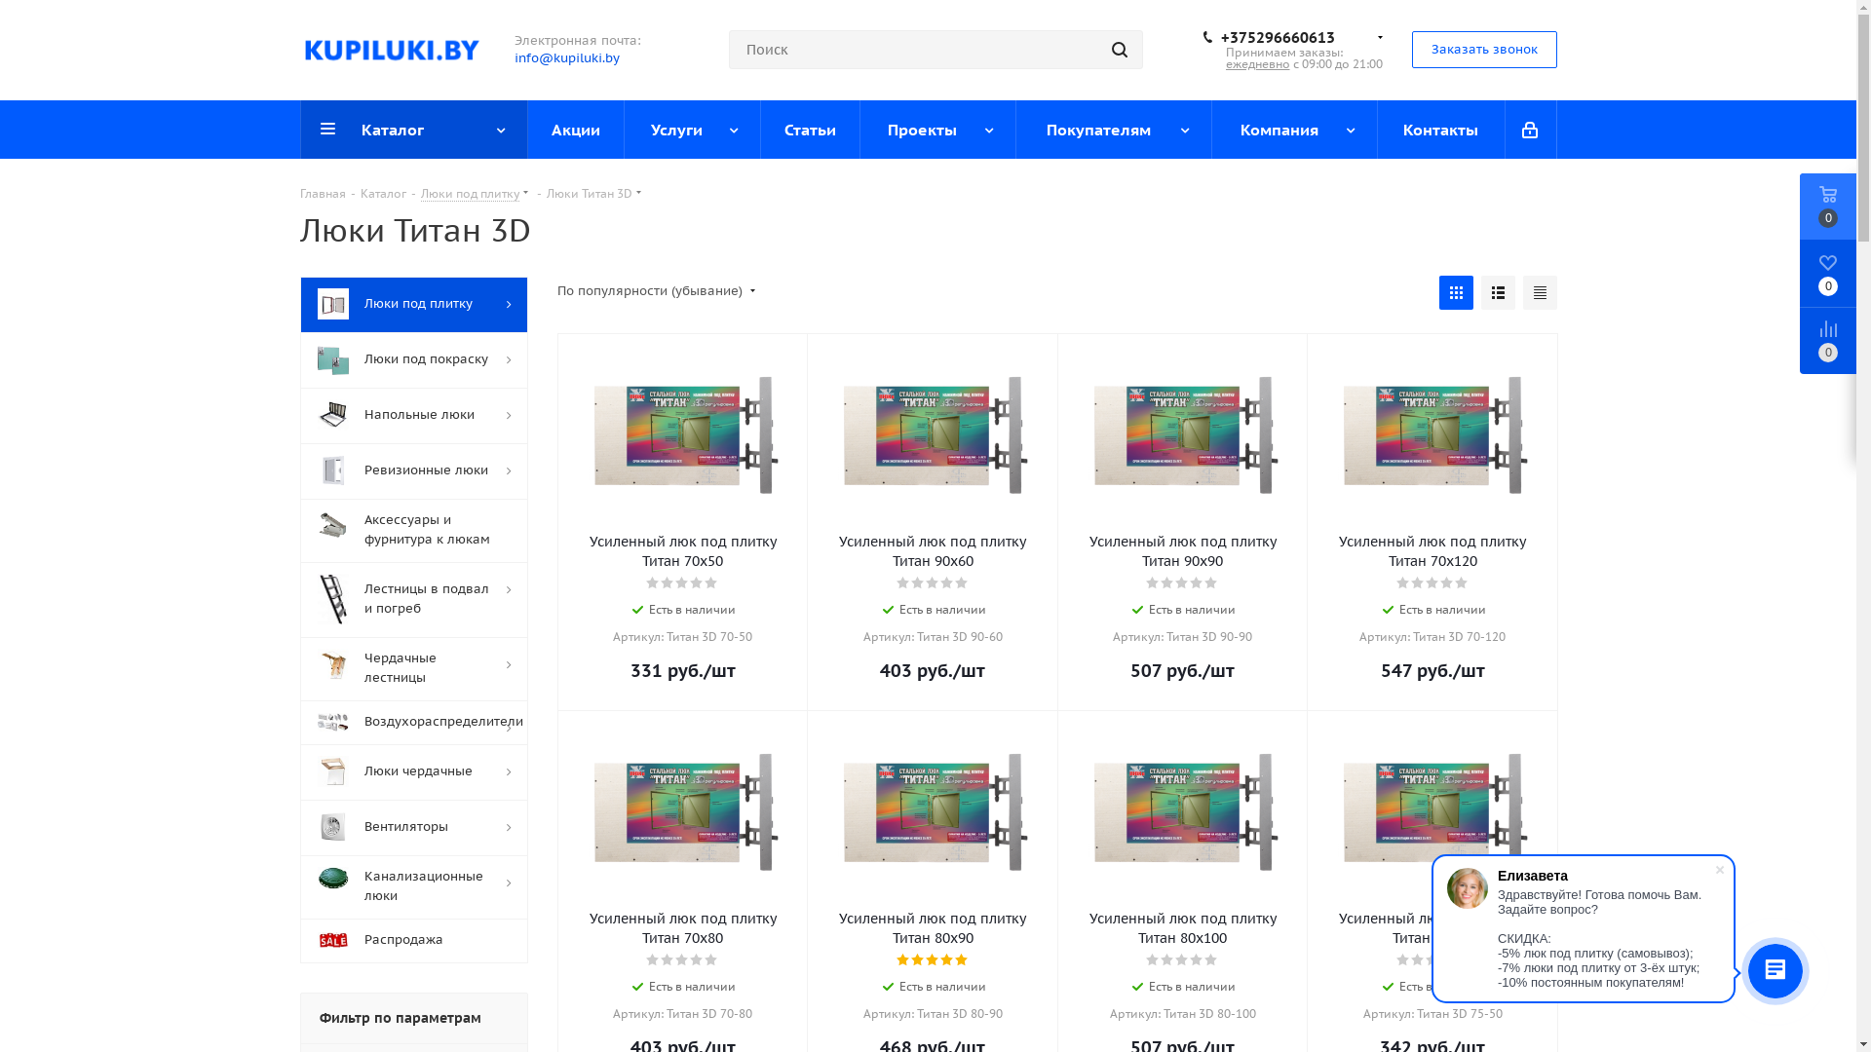 The width and height of the screenshot is (1871, 1052). I want to click on 5, so click(1212, 583).